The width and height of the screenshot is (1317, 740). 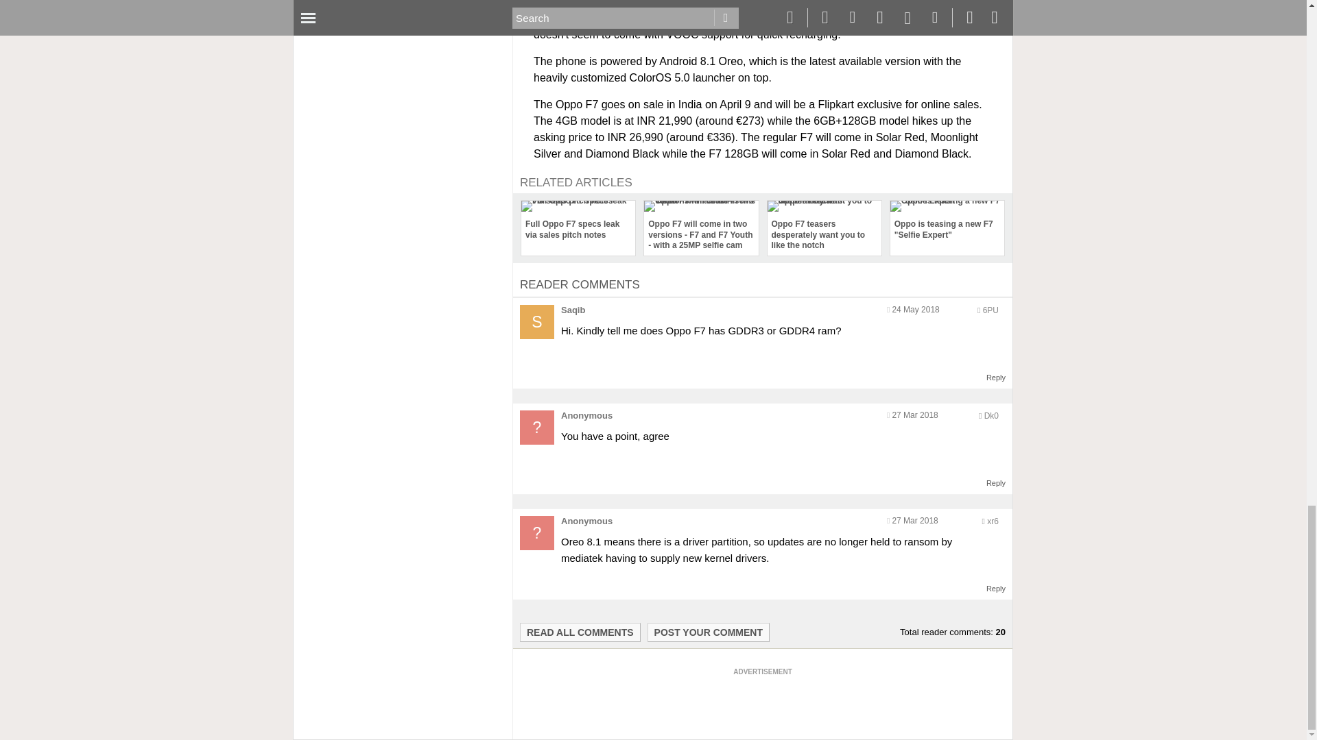 I want to click on Encoded anonymized location, so click(x=992, y=521).